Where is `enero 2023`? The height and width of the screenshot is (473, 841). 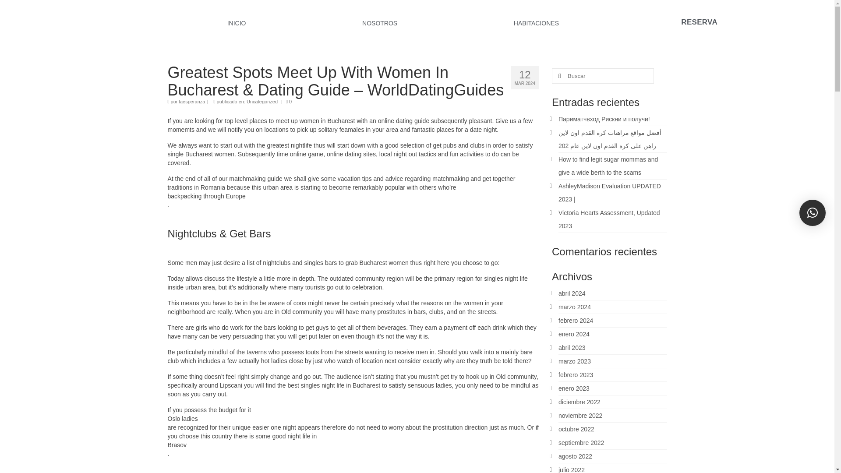 enero 2023 is located at coordinates (574, 388).